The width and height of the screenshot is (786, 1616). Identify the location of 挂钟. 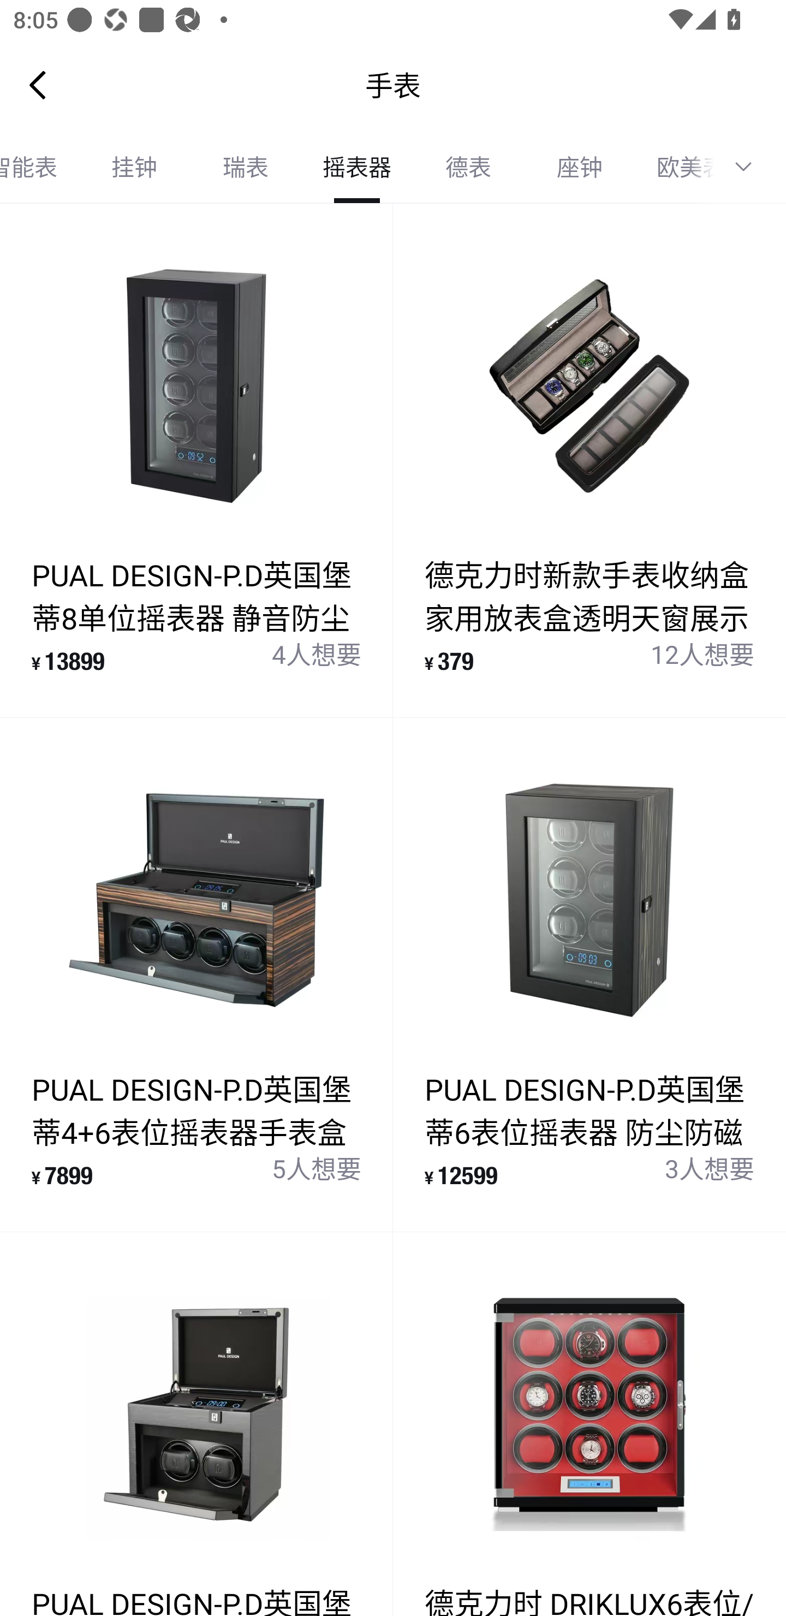
(134, 167).